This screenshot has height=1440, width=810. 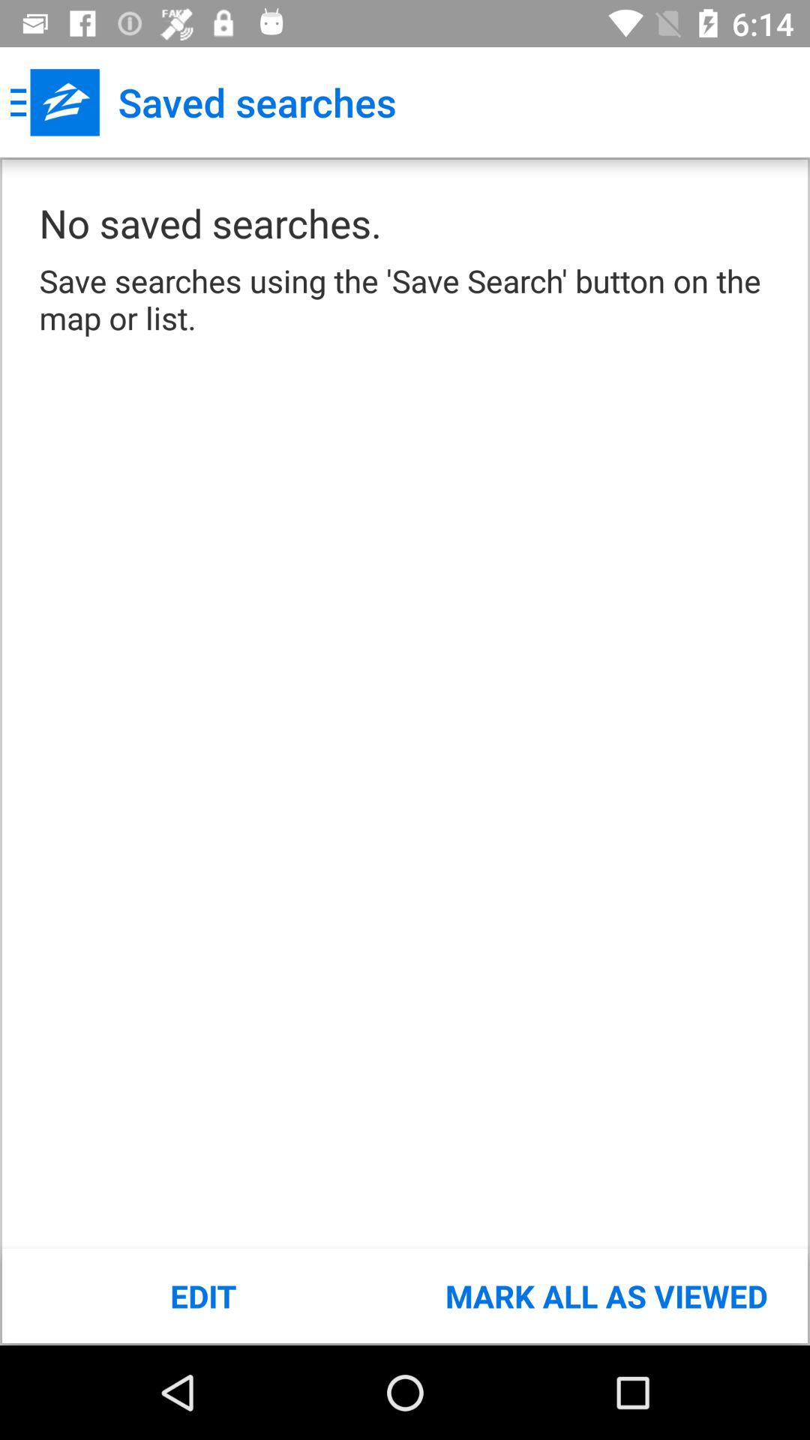 What do you see at coordinates (606, 1296) in the screenshot?
I see `open the icon next to the edit item` at bounding box center [606, 1296].